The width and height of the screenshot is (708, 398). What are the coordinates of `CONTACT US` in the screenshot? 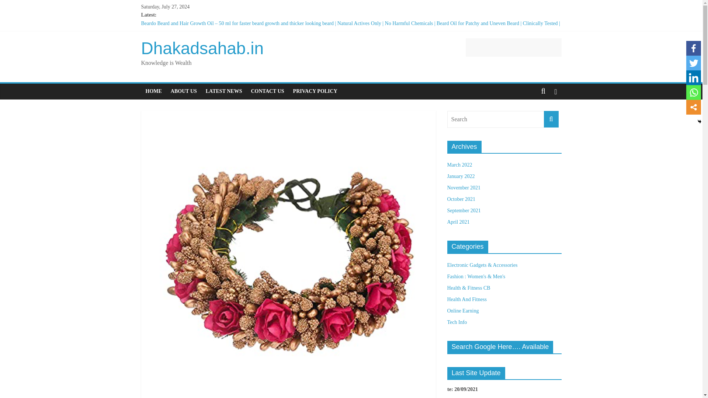 It's located at (267, 91).